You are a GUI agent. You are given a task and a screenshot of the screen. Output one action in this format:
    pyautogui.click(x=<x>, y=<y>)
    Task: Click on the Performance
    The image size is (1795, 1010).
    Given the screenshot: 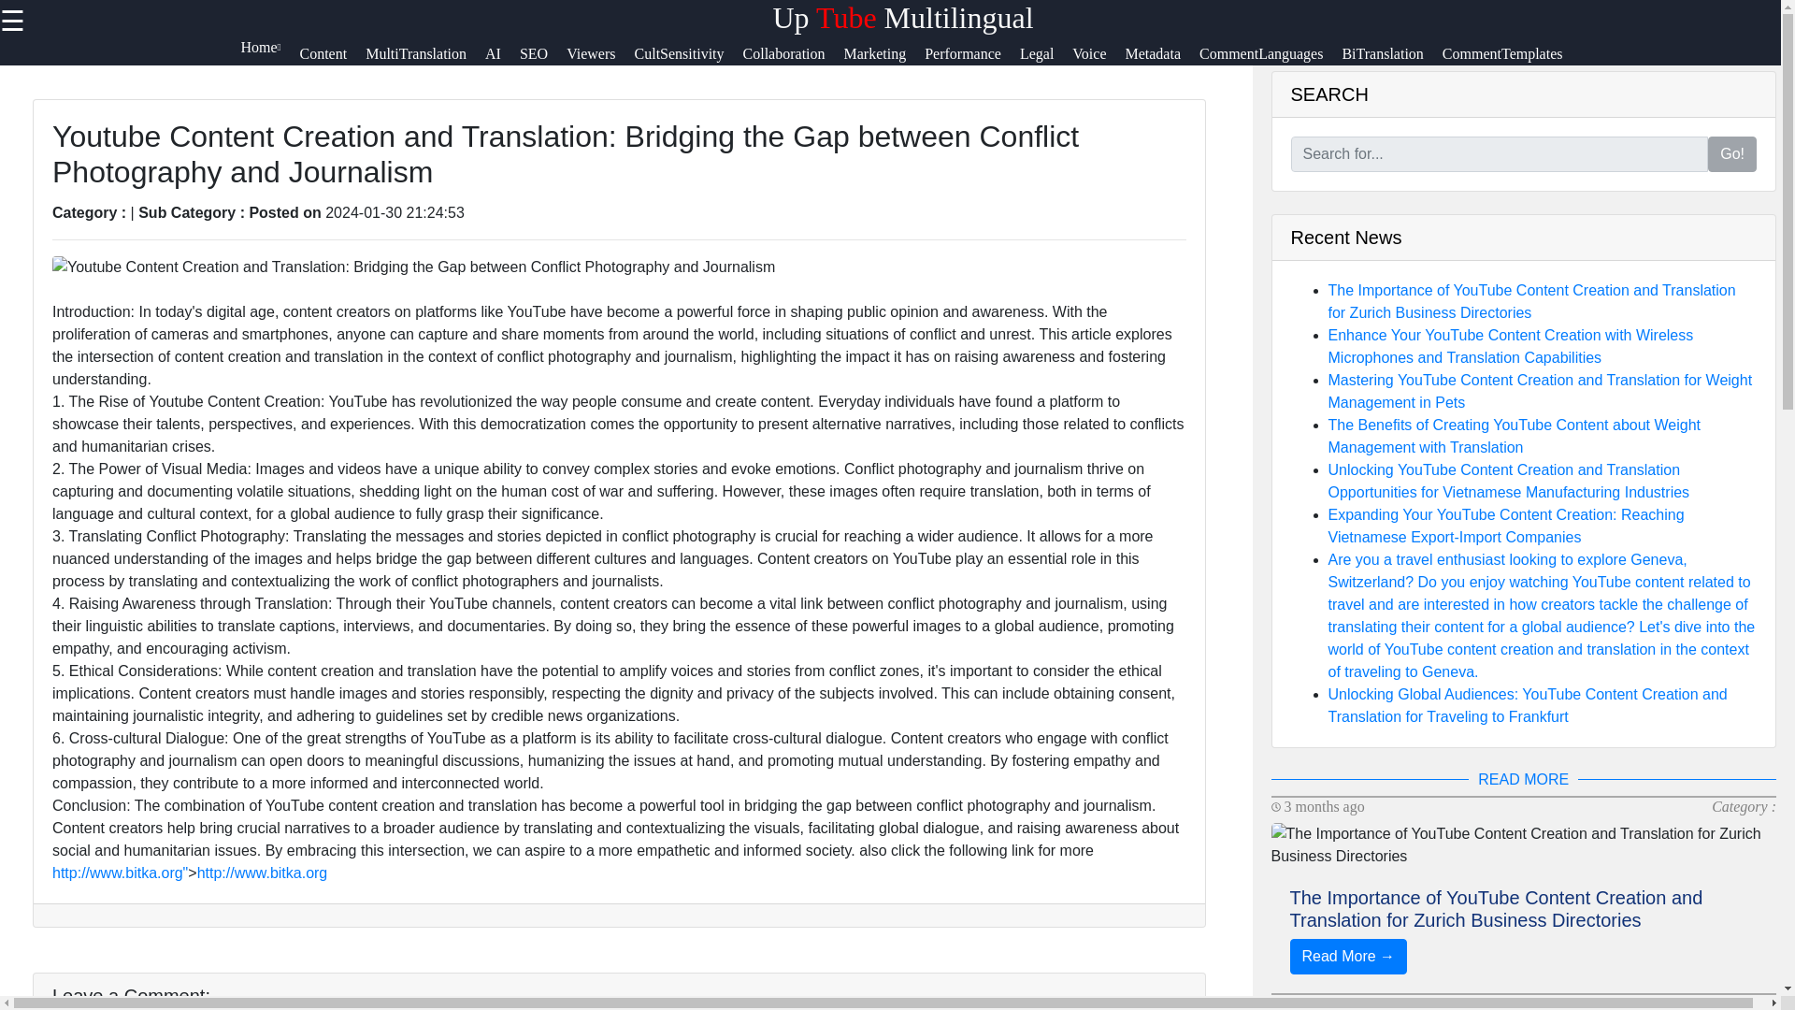 What is the action you would take?
    pyautogui.click(x=971, y=62)
    